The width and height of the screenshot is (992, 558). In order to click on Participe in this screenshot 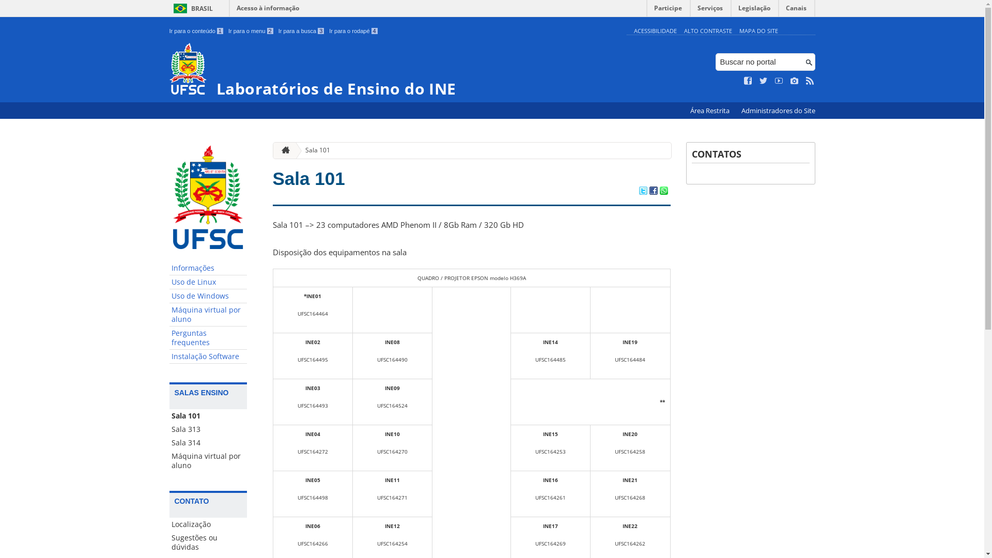, I will do `click(668, 10)`.